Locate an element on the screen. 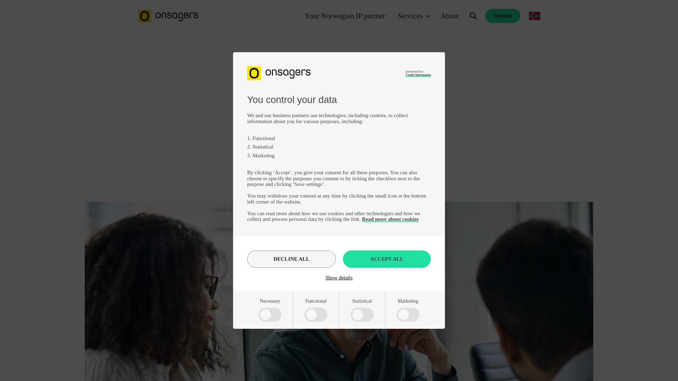 The height and width of the screenshot is (381, 678). DECLINE ALL is located at coordinates (291, 259).